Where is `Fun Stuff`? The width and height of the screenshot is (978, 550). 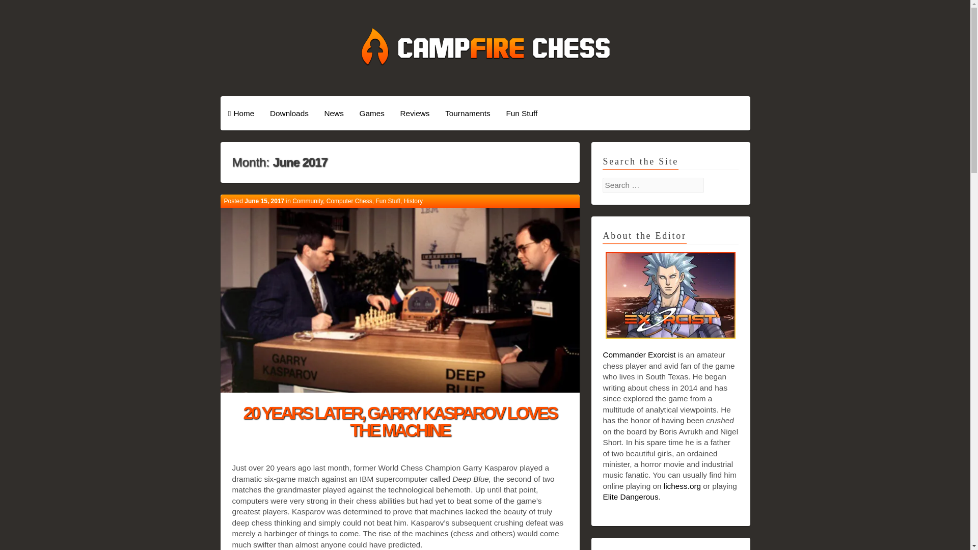
Fun Stuff is located at coordinates (522, 113).